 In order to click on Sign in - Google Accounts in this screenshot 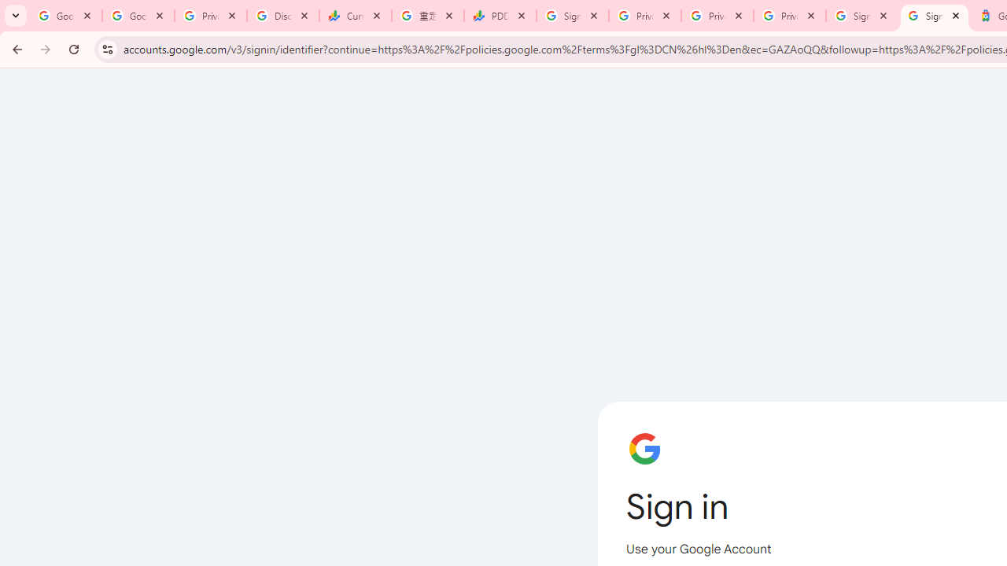, I will do `click(573, 16)`.